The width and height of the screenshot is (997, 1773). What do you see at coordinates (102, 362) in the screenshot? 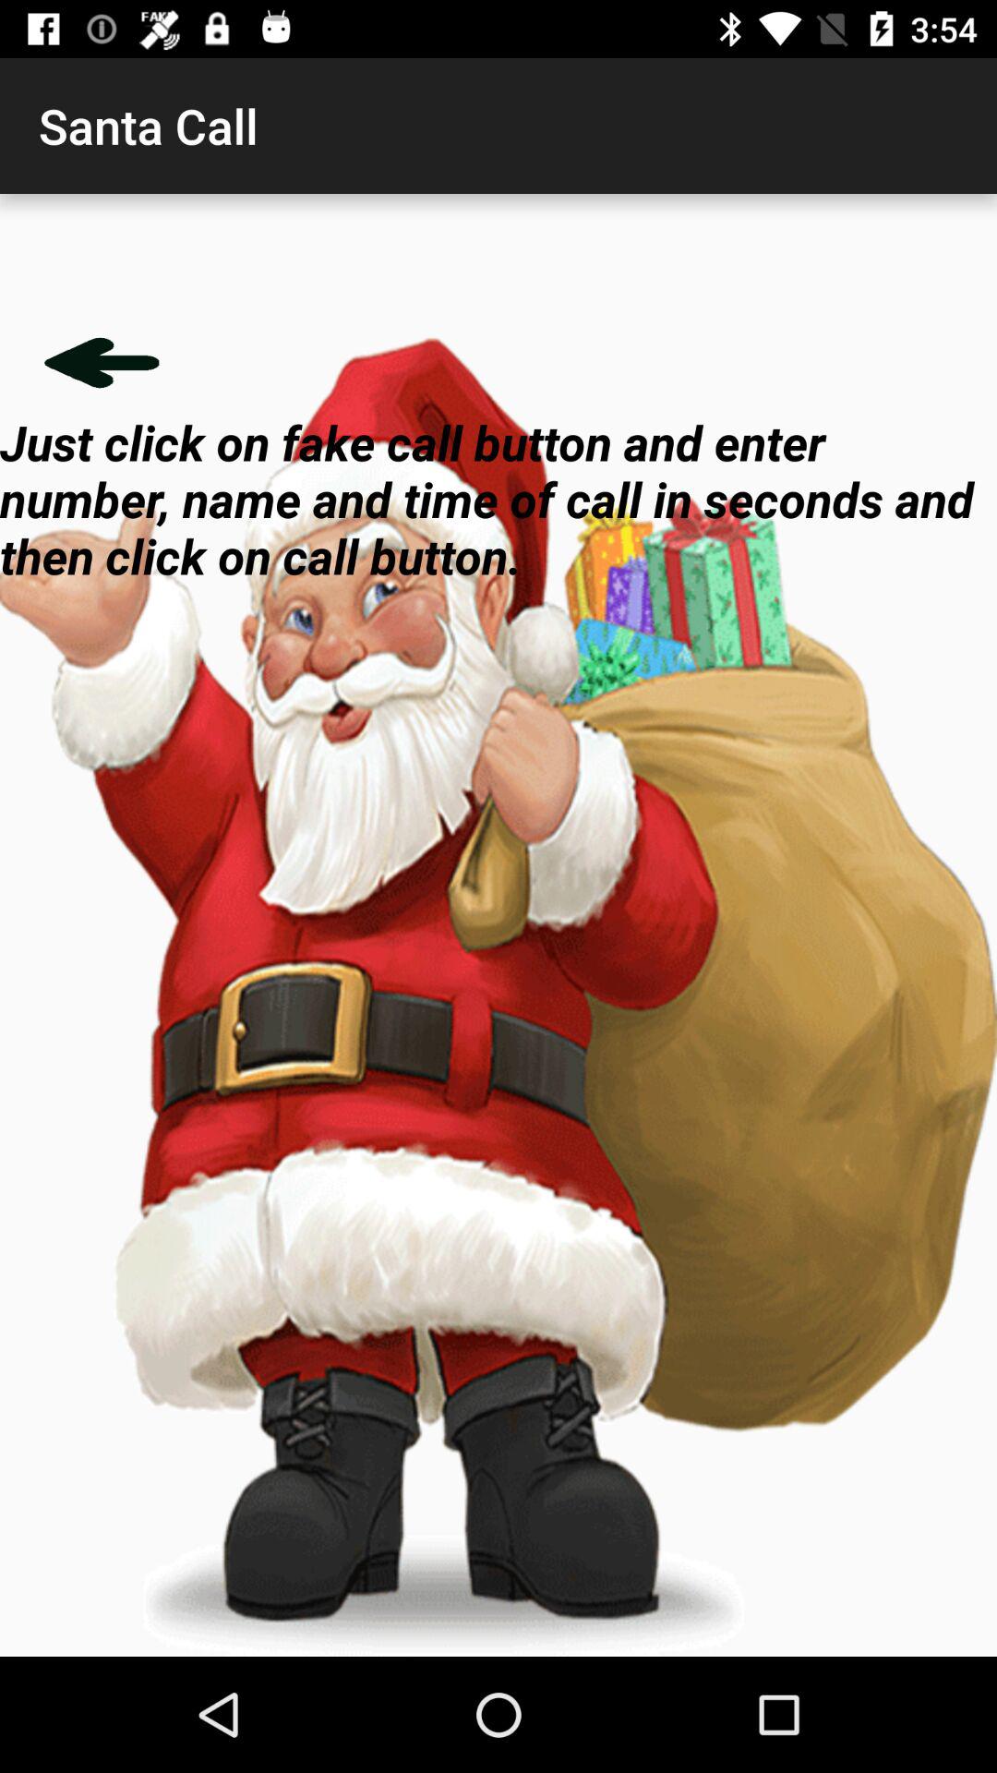
I see `go back` at bounding box center [102, 362].